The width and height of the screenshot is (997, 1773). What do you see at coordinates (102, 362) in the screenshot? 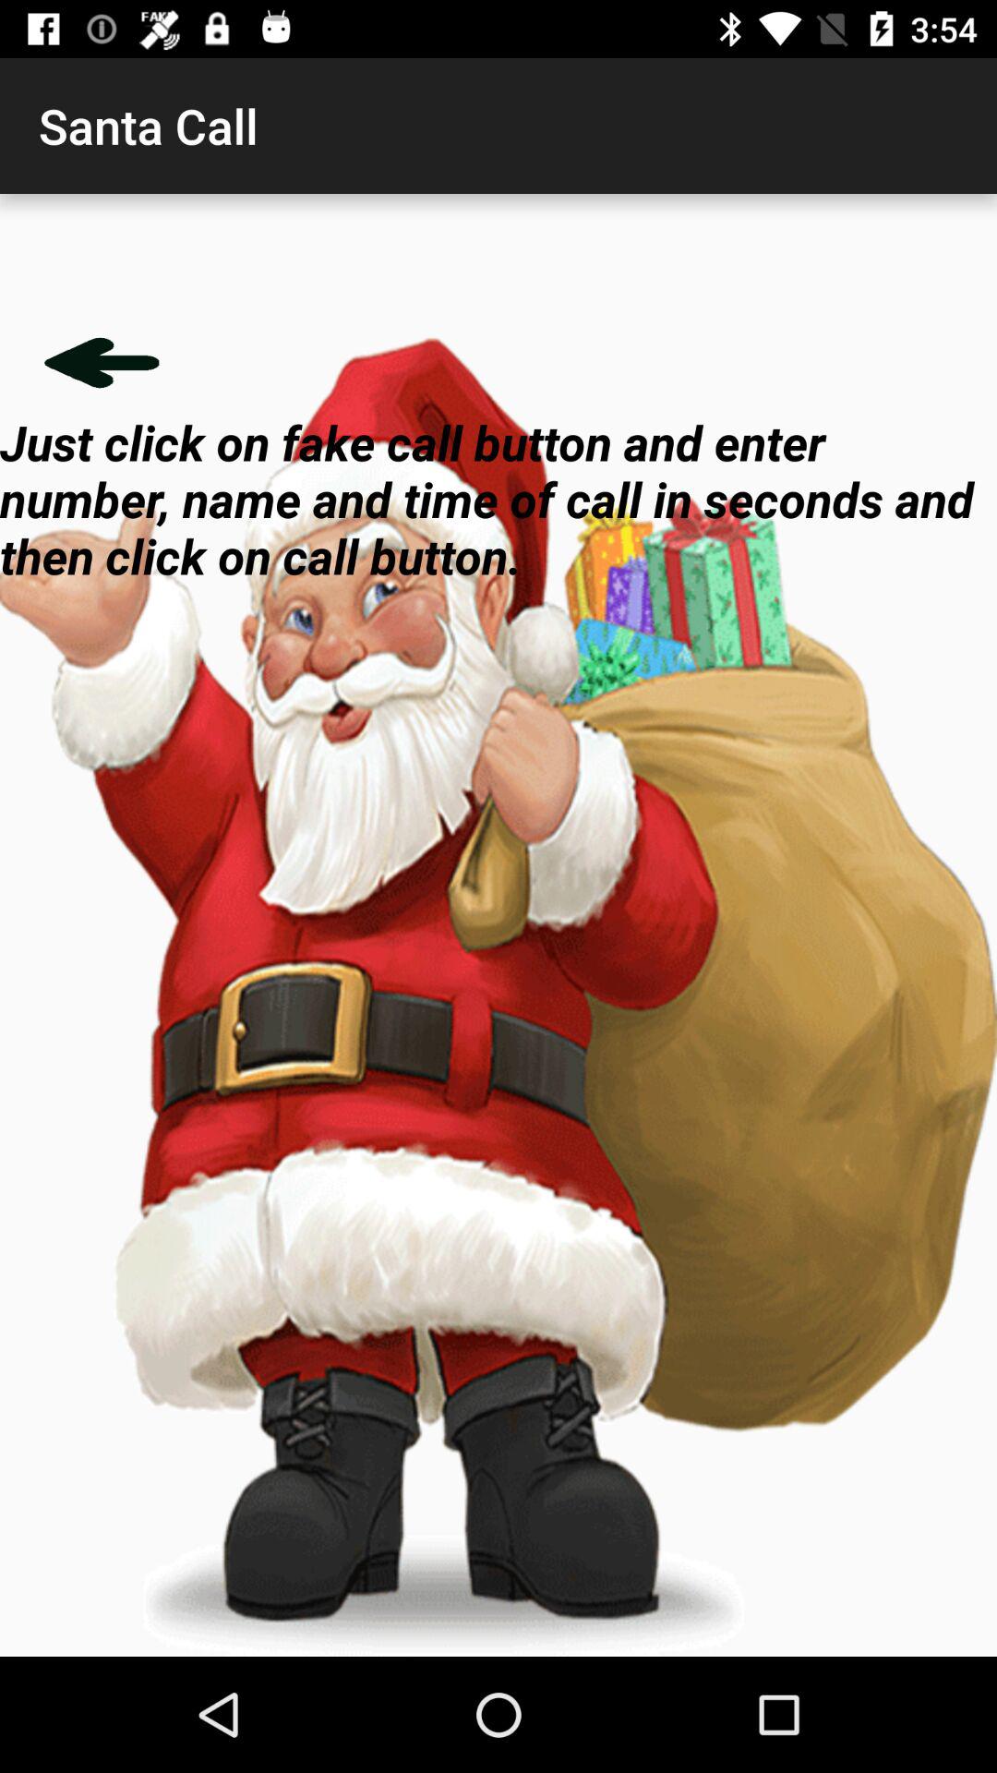
I see `go back` at bounding box center [102, 362].